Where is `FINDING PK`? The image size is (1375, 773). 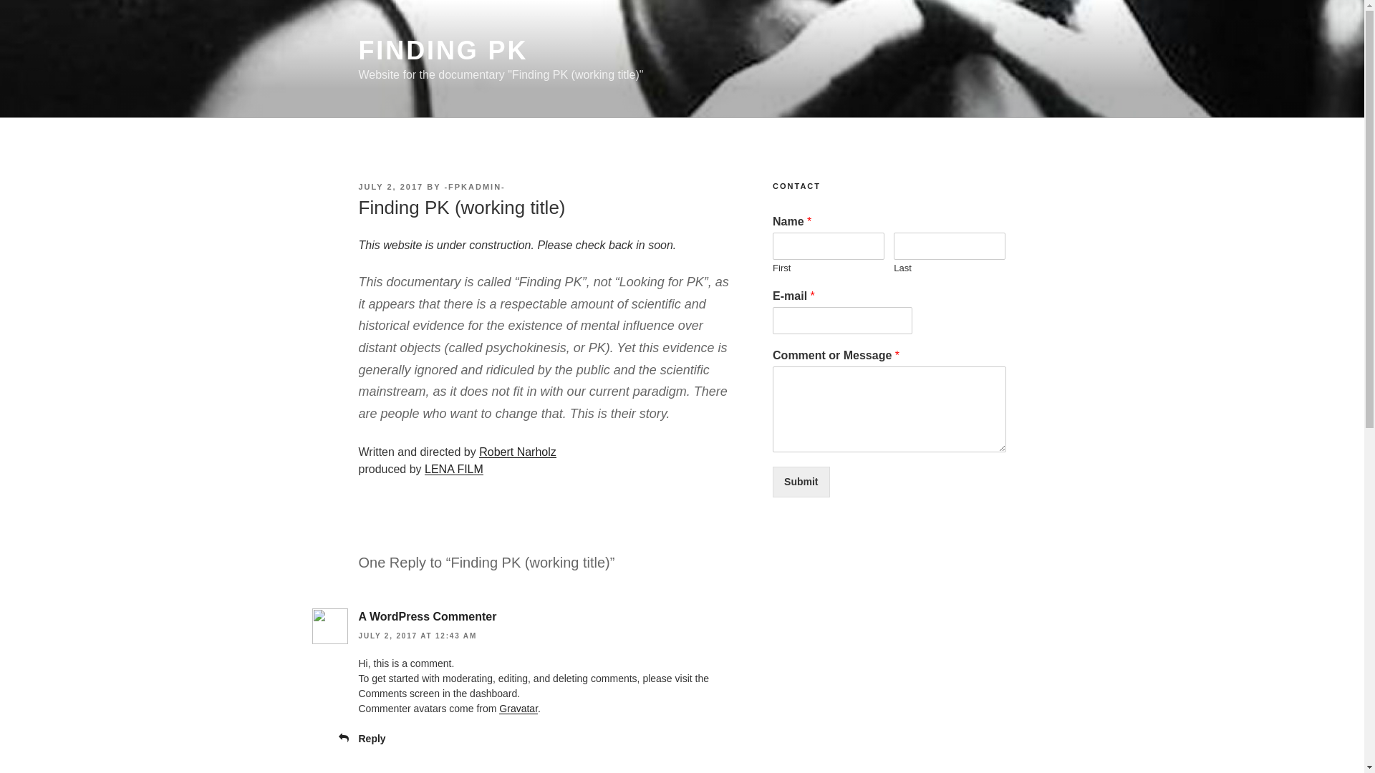
FINDING PK is located at coordinates (443, 50).